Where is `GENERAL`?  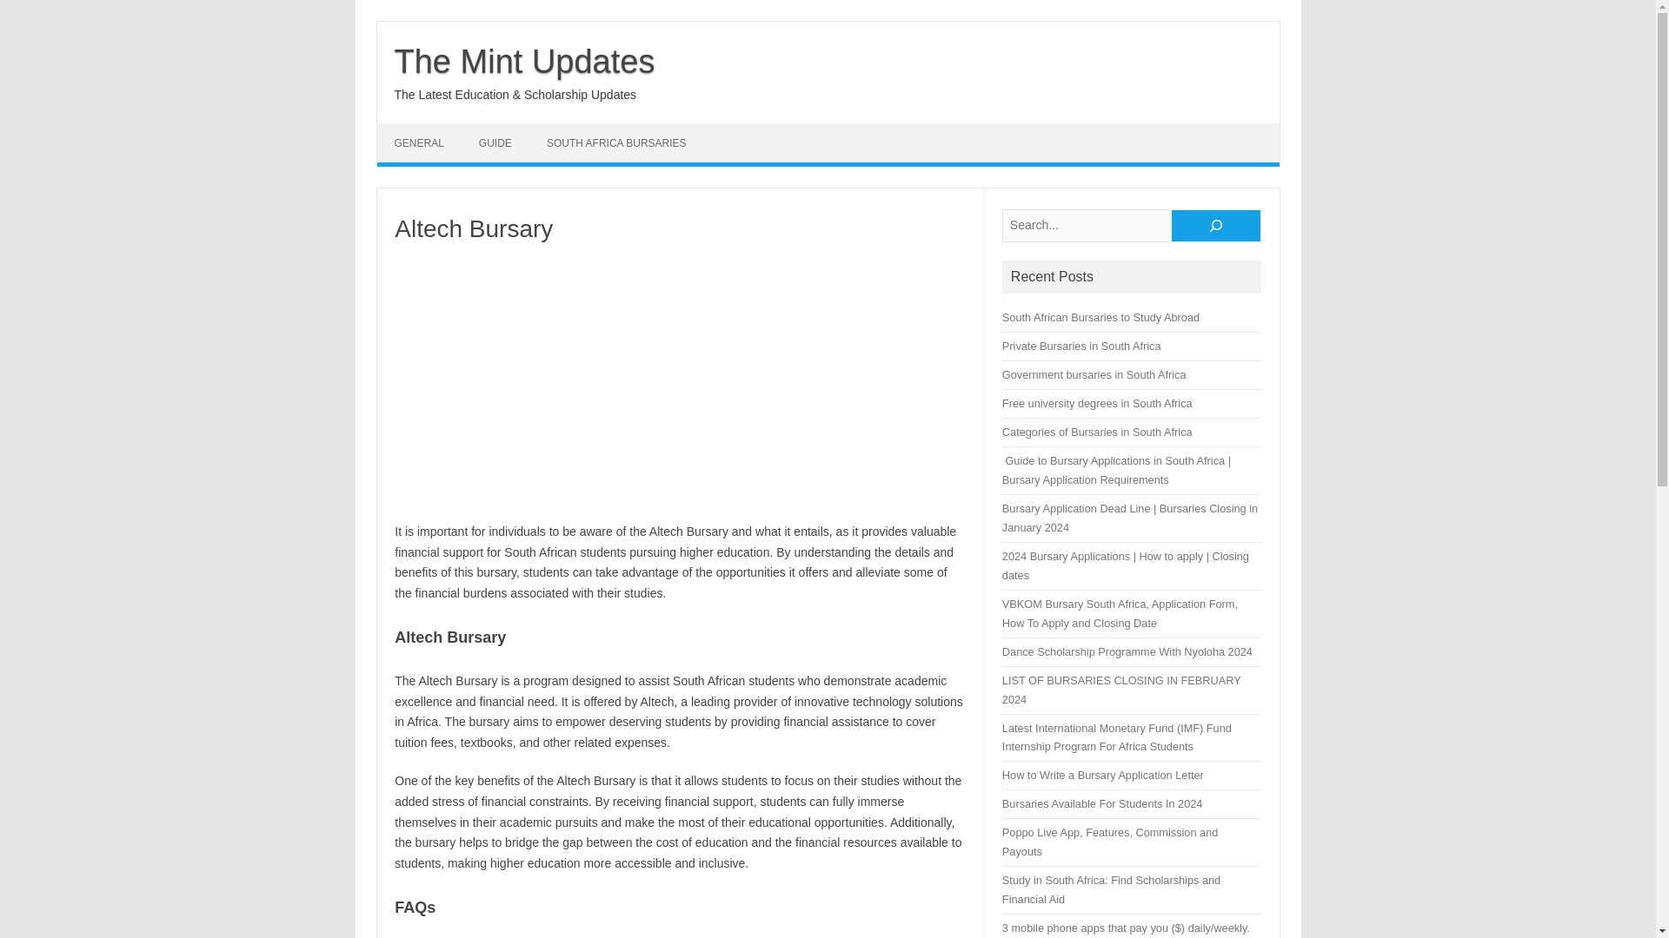
GENERAL is located at coordinates (419, 142).